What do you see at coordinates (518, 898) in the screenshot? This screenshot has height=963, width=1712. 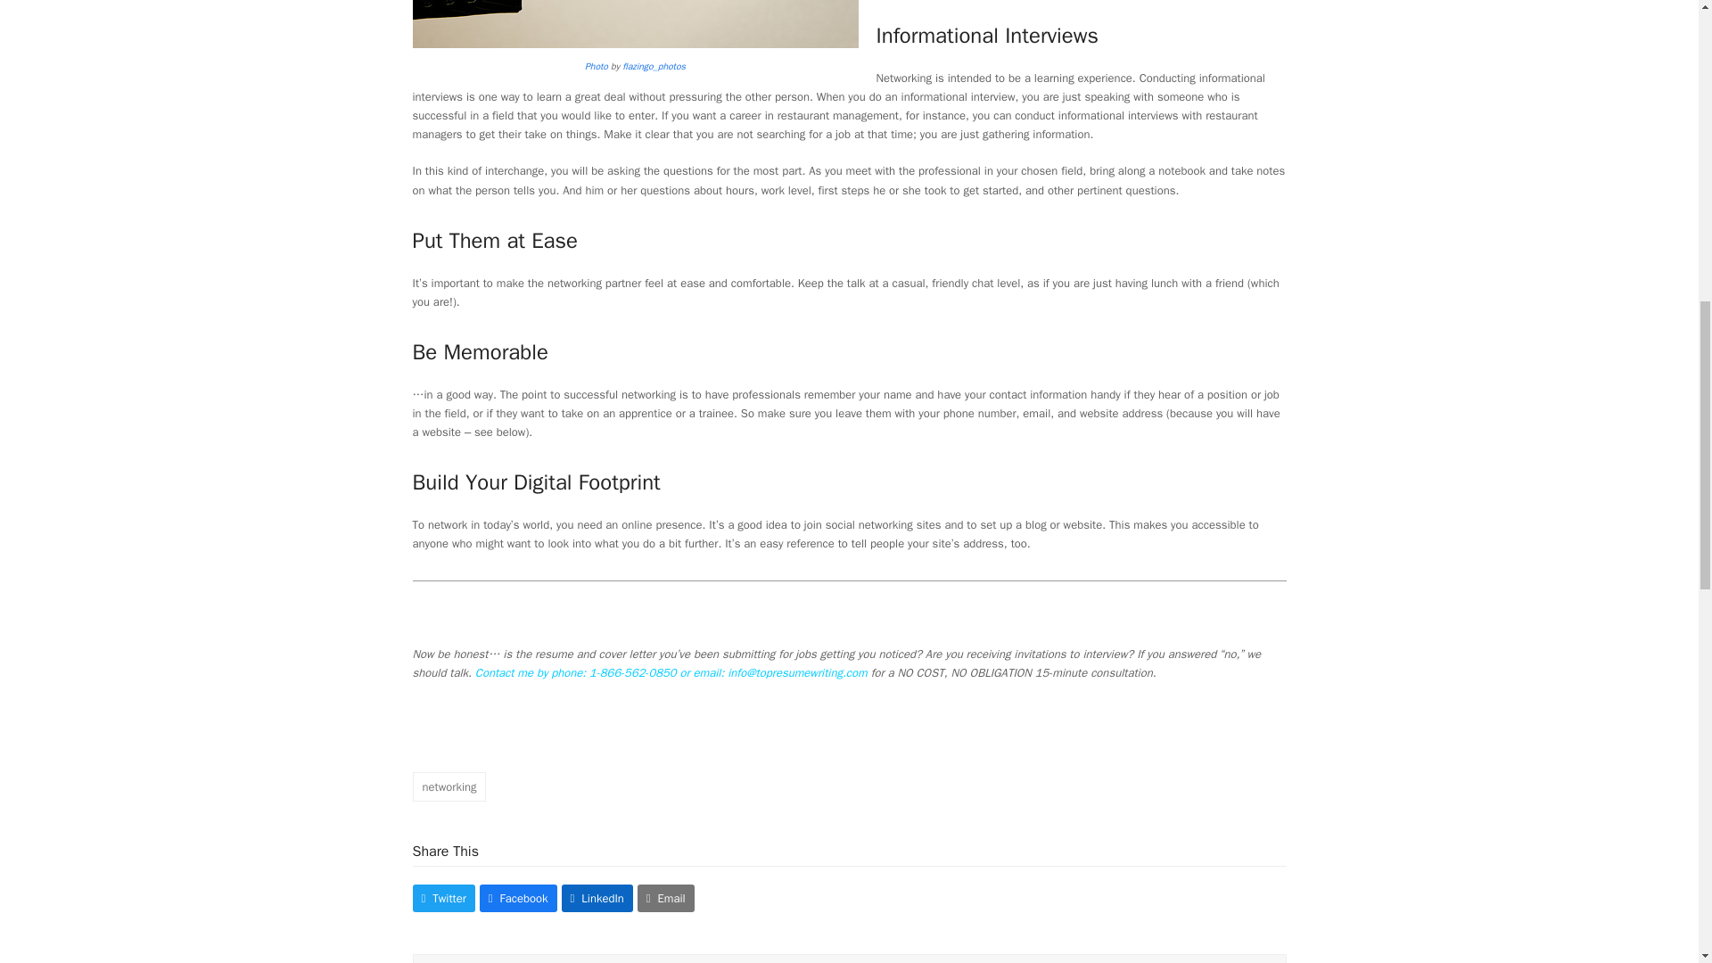 I see `Facebook` at bounding box center [518, 898].